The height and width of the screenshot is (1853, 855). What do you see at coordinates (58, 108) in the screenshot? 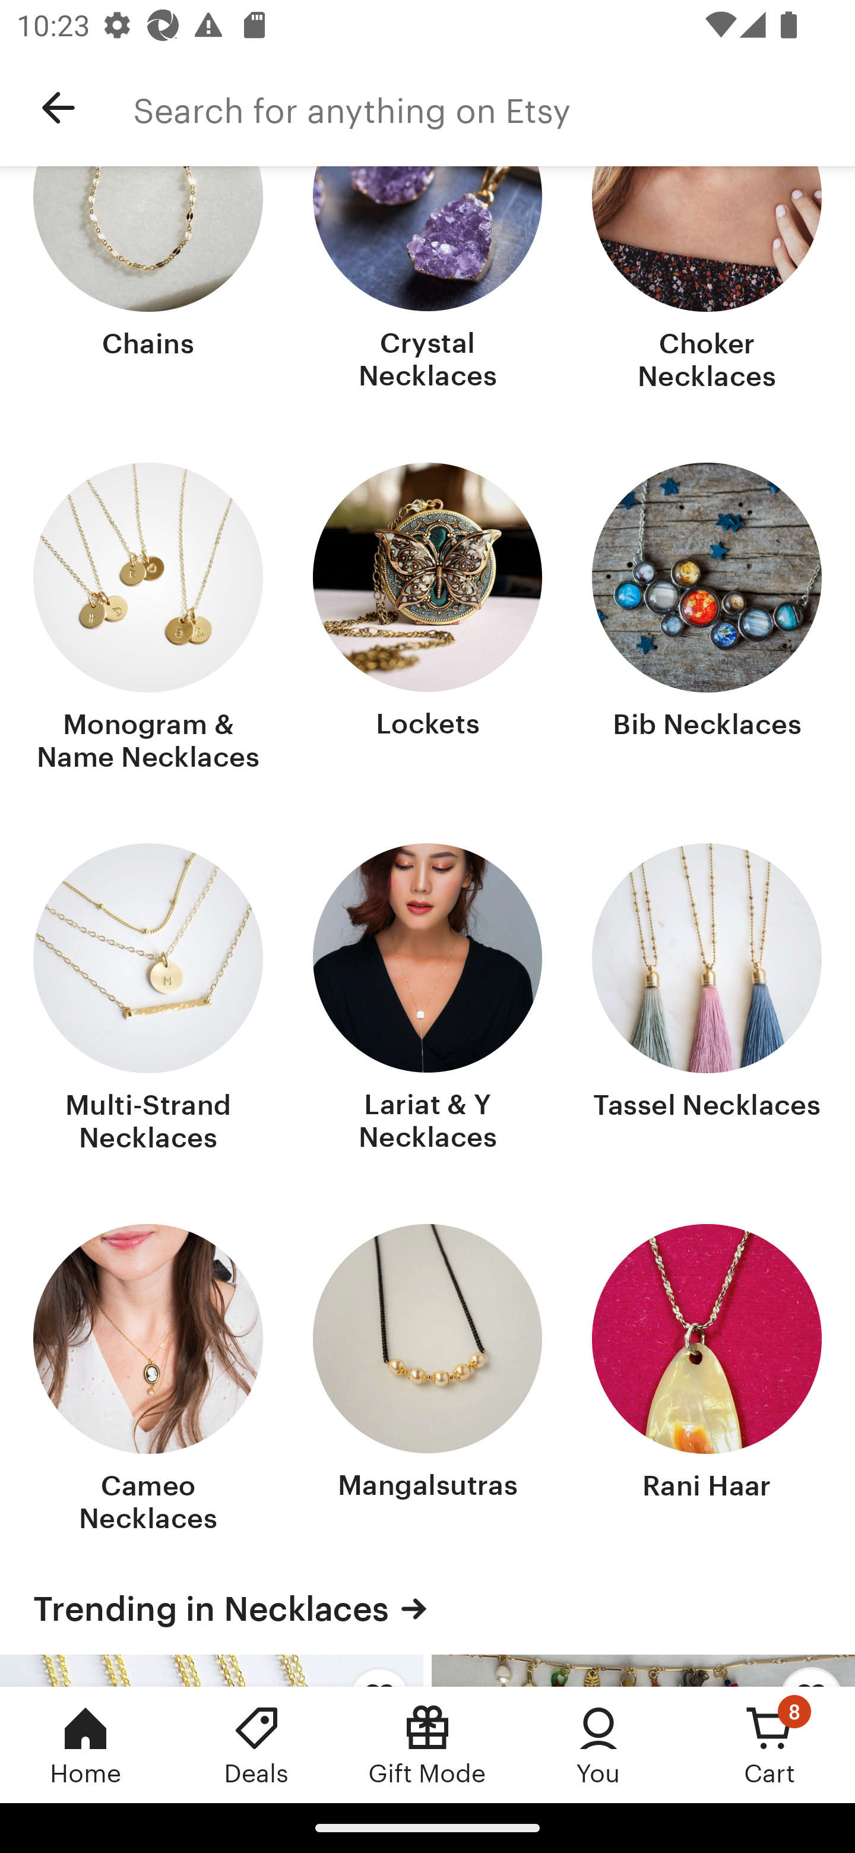
I see `Navigate up` at bounding box center [58, 108].